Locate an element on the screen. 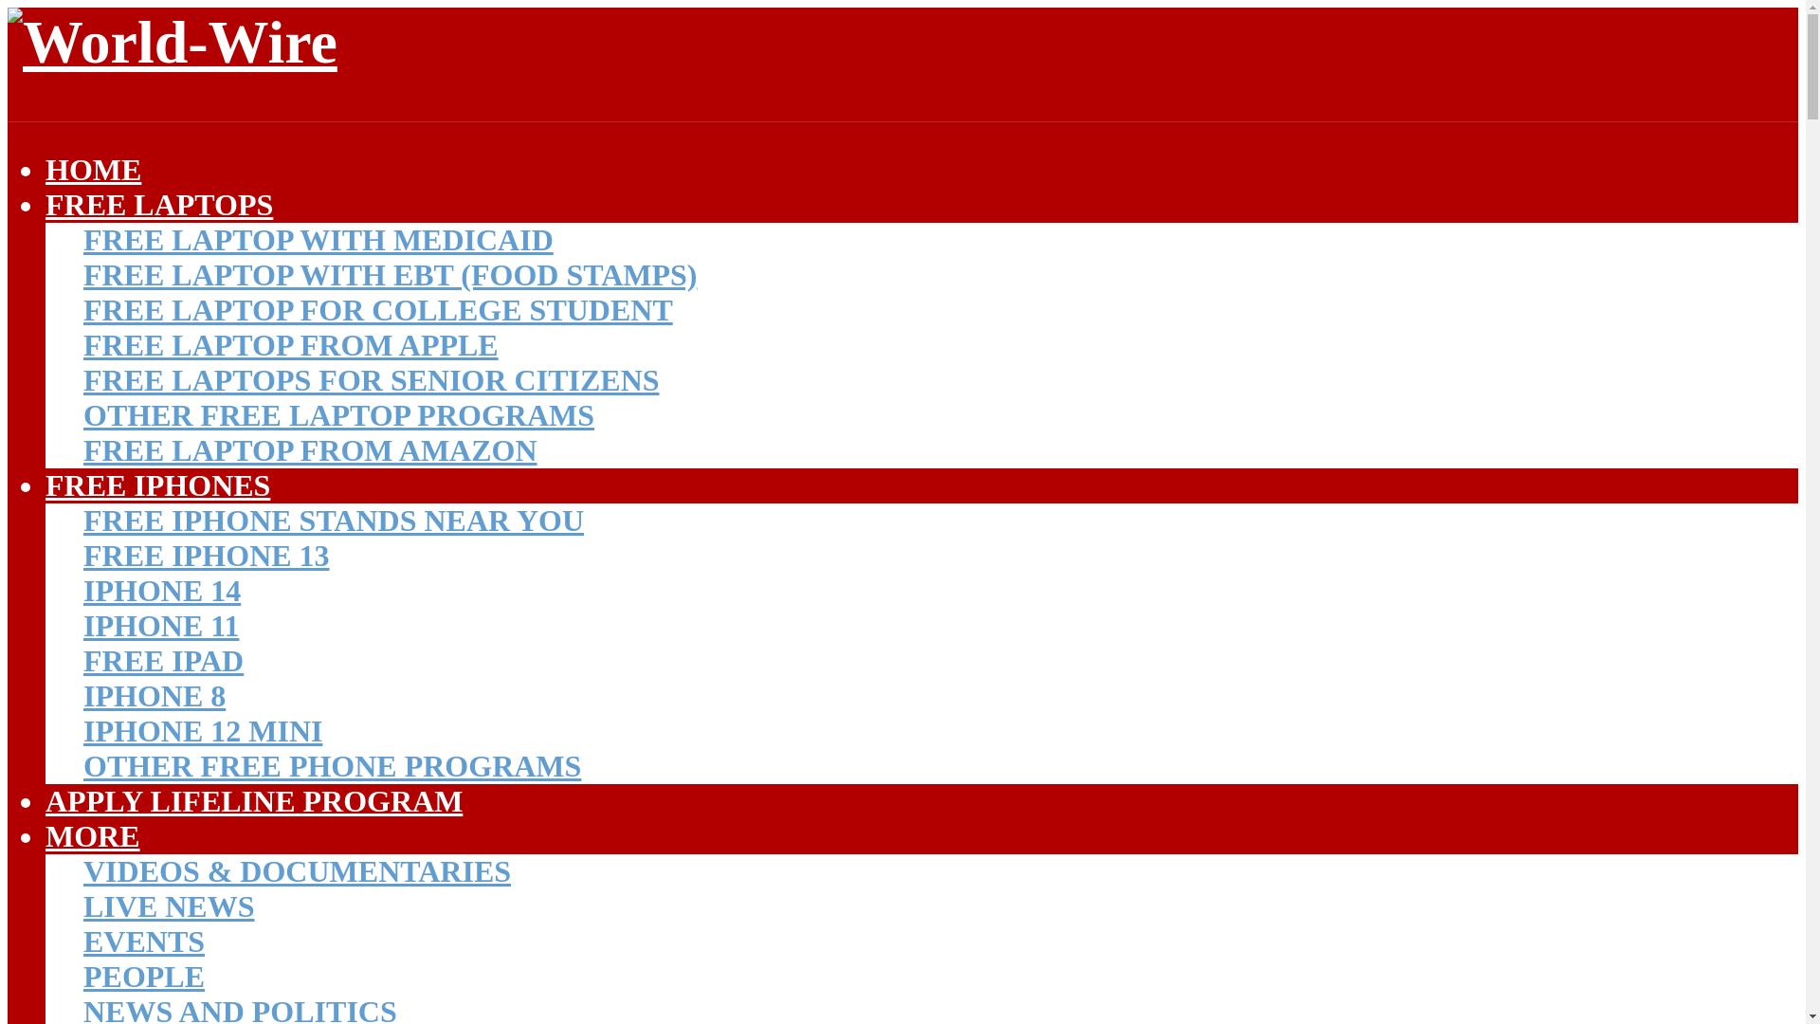 This screenshot has width=1820, height=1024. MORE is located at coordinates (93, 836).